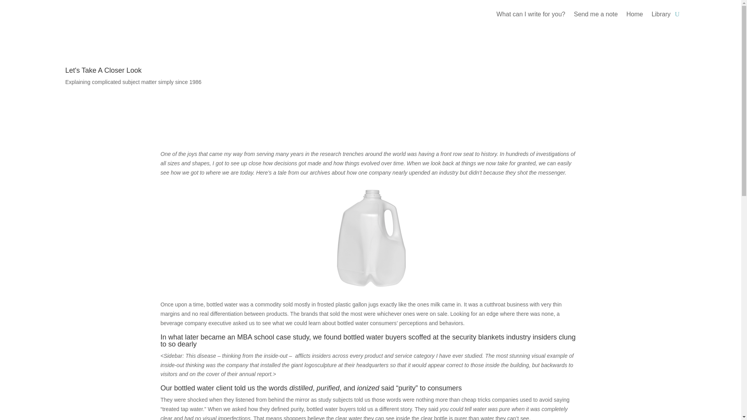  What do you see at coordinates (595, 16) in the screenshot?
I see `Send me a note` at bounding box center [595, 16].